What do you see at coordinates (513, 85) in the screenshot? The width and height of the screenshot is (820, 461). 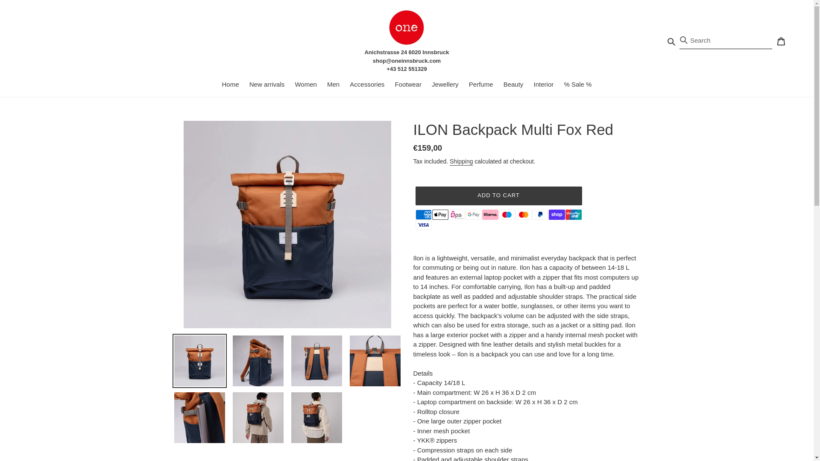 I see `Beauty` at bounding box center [513, 85].